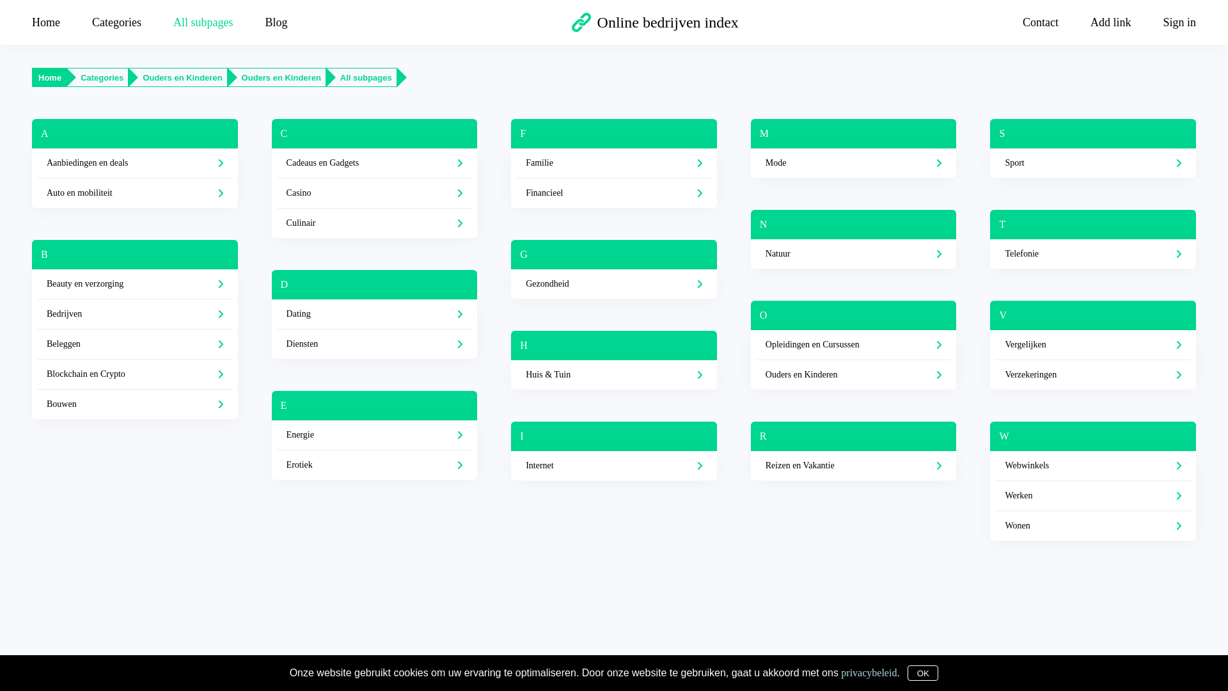 The image size is (1228, 691). Describe the element at coordinates (135, 315) in the screenshot. I see `Bedrijven` at that location.